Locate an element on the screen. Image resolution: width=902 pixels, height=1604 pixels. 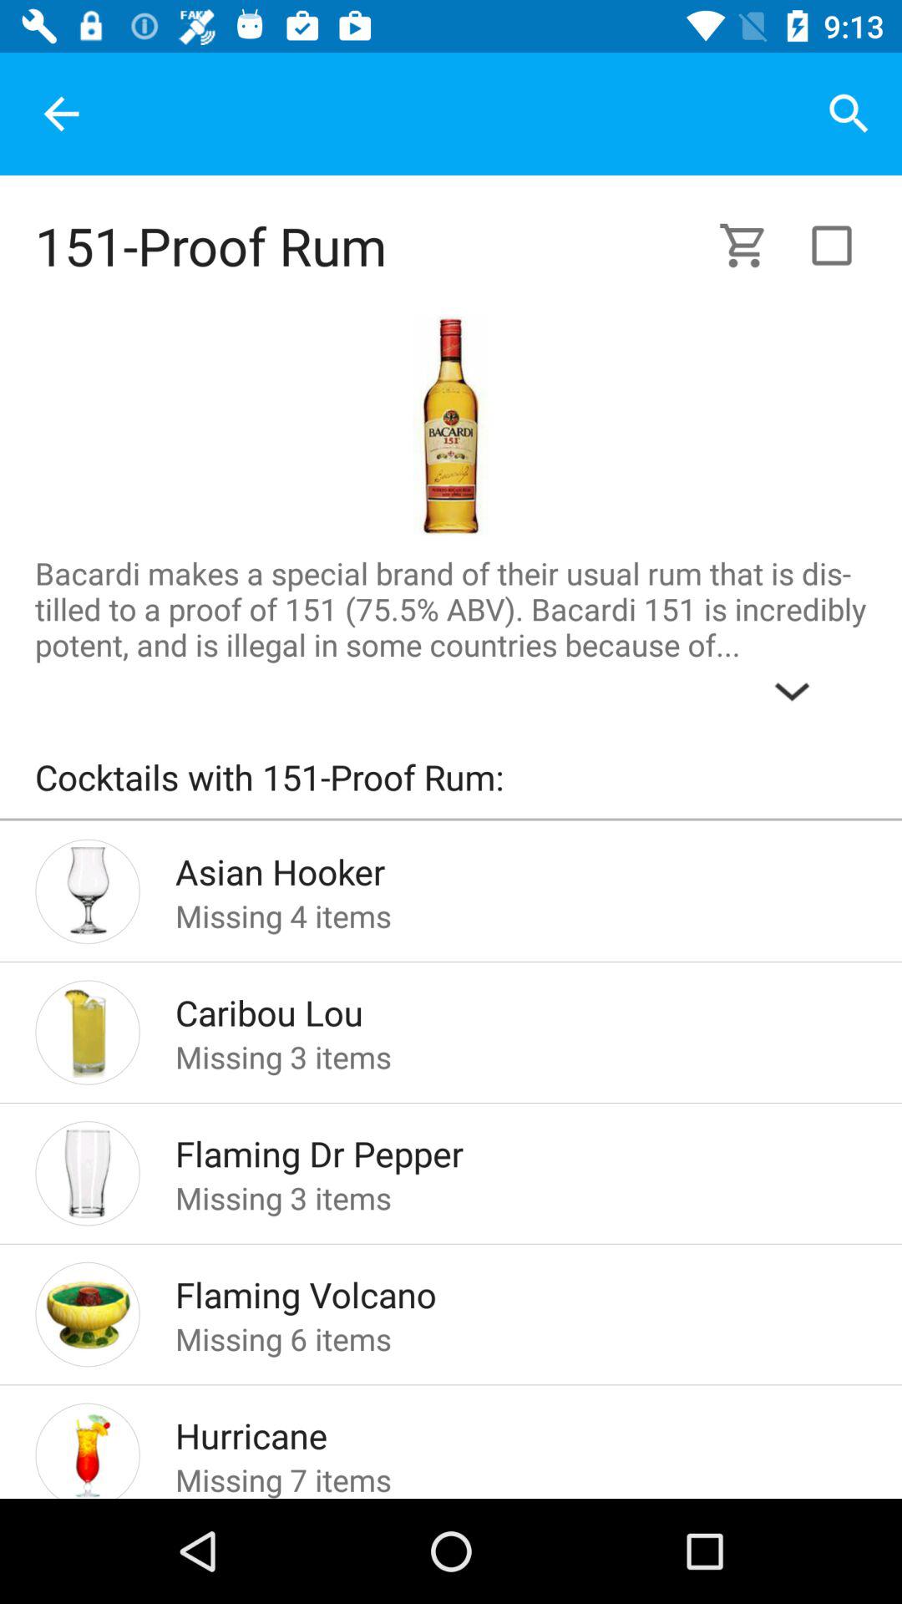
turn on the hurricane icon is located at coordinates (494, 1430).